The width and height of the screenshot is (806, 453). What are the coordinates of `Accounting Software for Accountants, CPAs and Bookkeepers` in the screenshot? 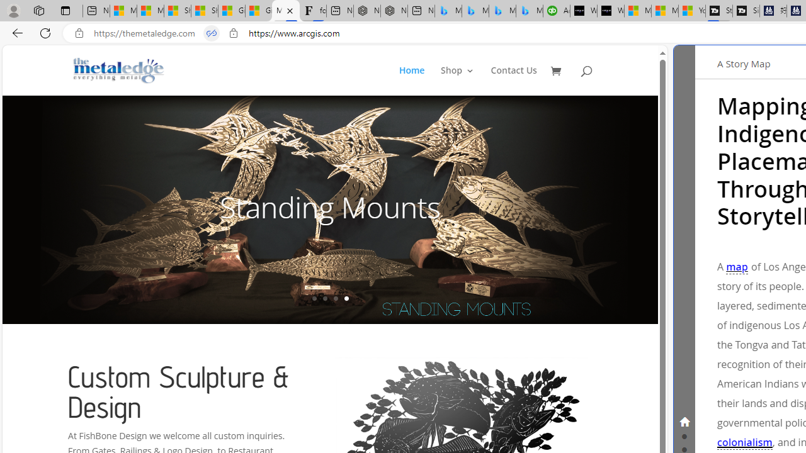 It's located at (556, 11).